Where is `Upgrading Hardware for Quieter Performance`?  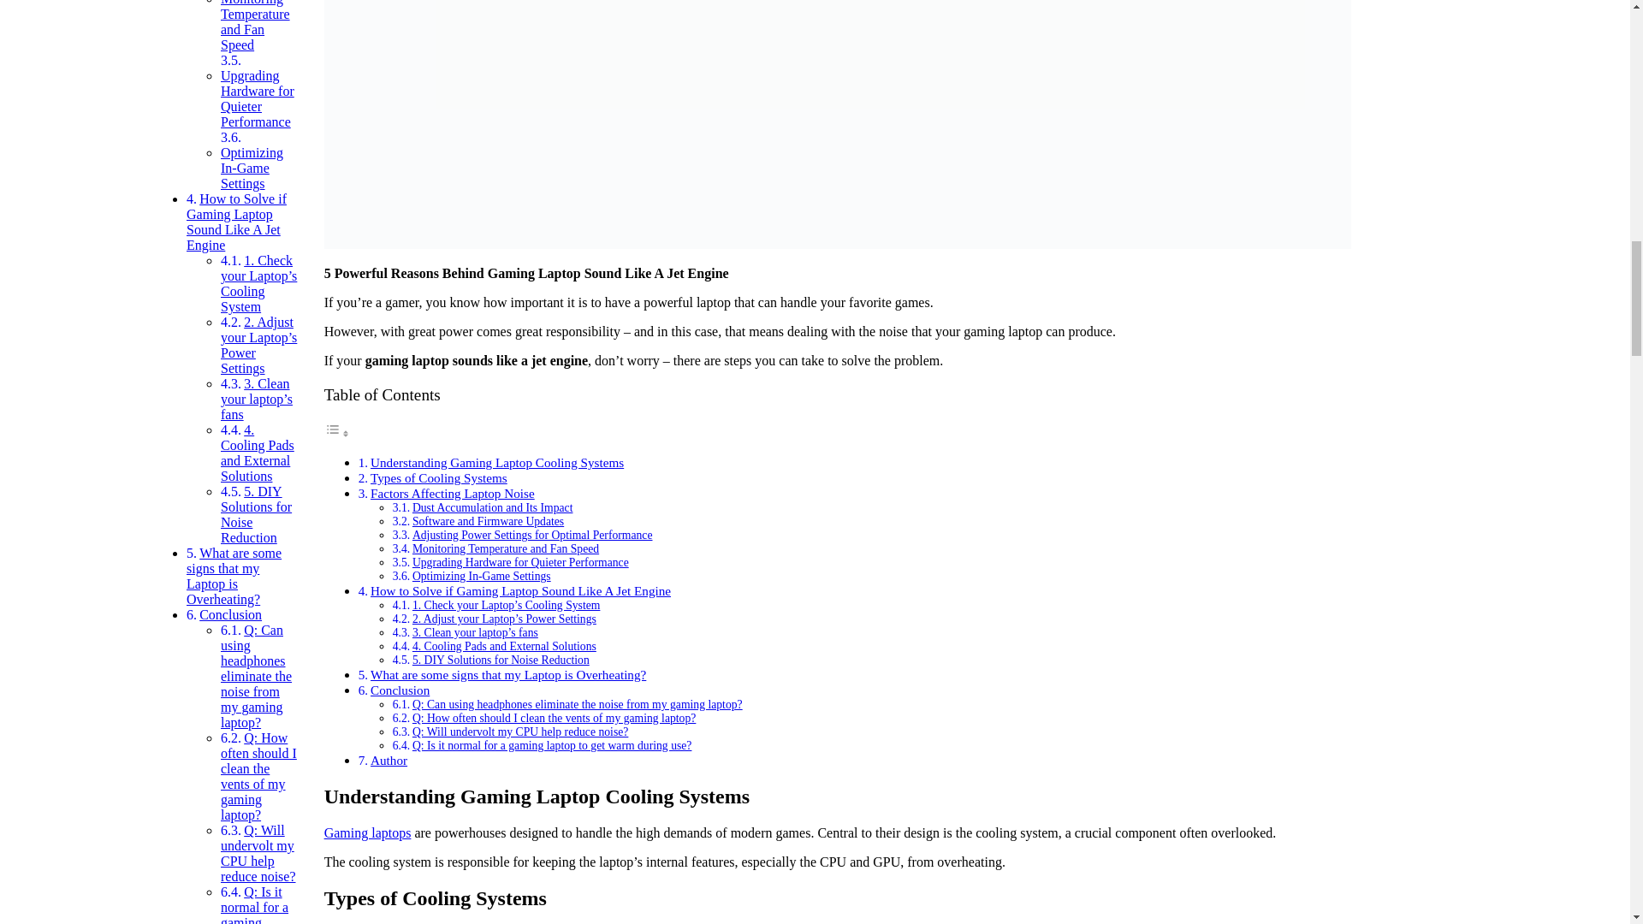 Upgrading Hardware for Quieter Performance is located at coordinates (257, 98).